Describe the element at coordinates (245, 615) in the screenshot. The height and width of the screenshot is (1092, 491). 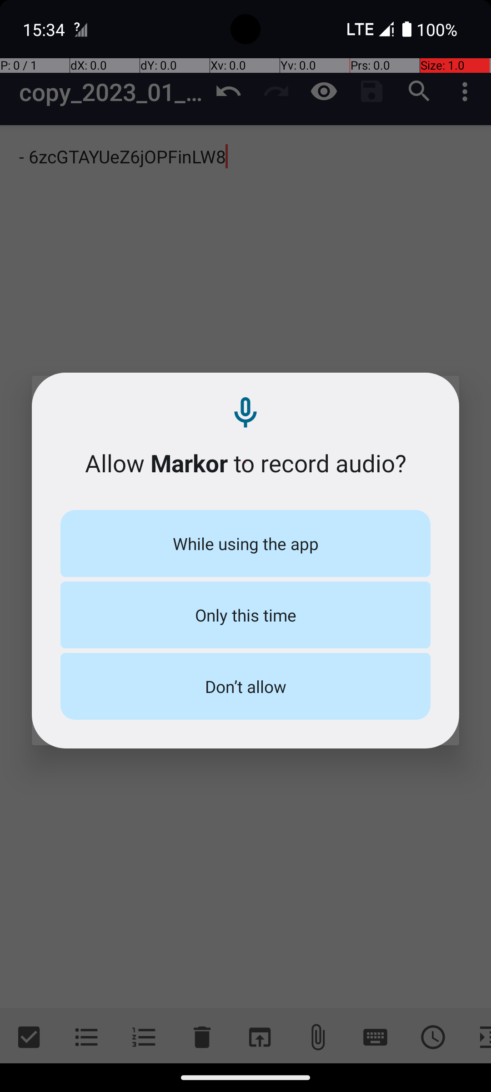
I see `Only this time` at that location.